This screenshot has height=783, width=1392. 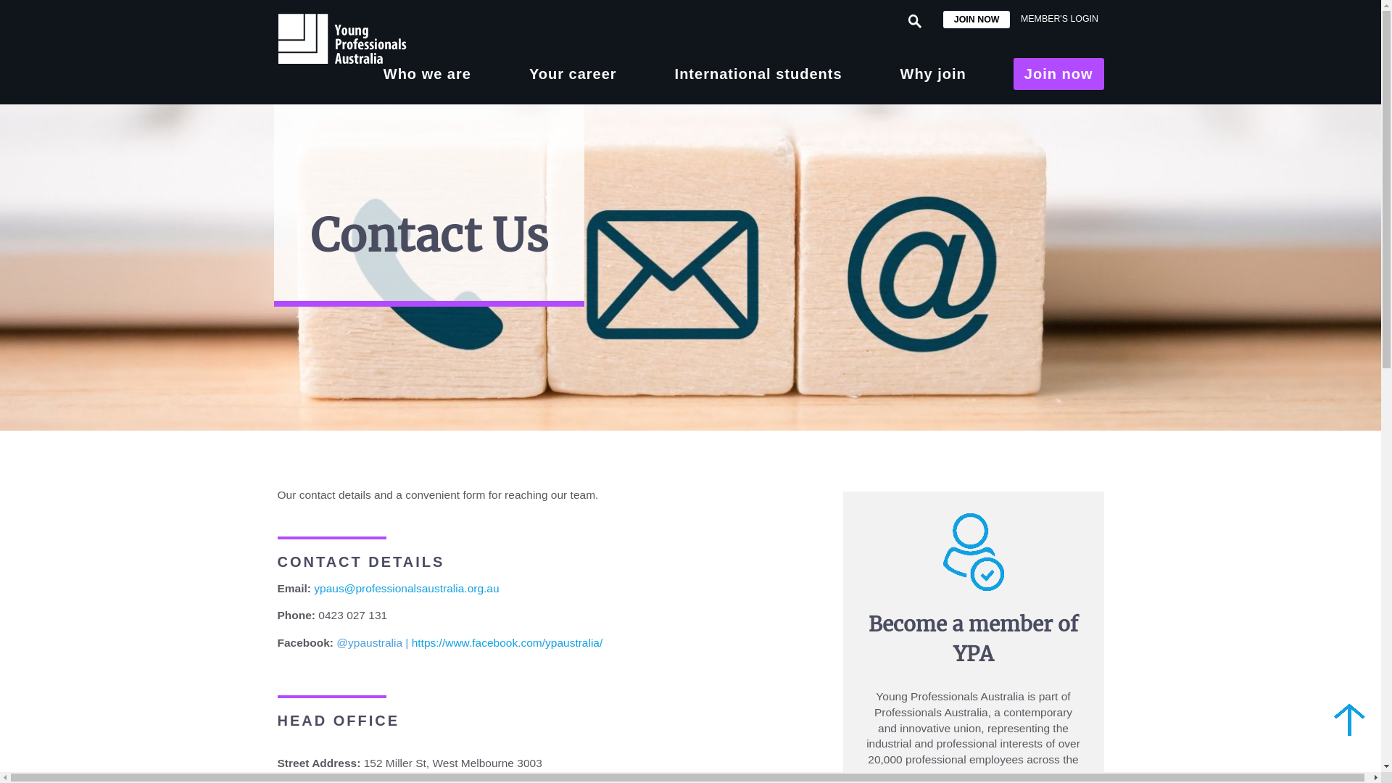 What do you see at coordinates (1059, 19) in the screenshot?
I see `MEMBER'S LOGIN` at bounding box center [1059, 19].